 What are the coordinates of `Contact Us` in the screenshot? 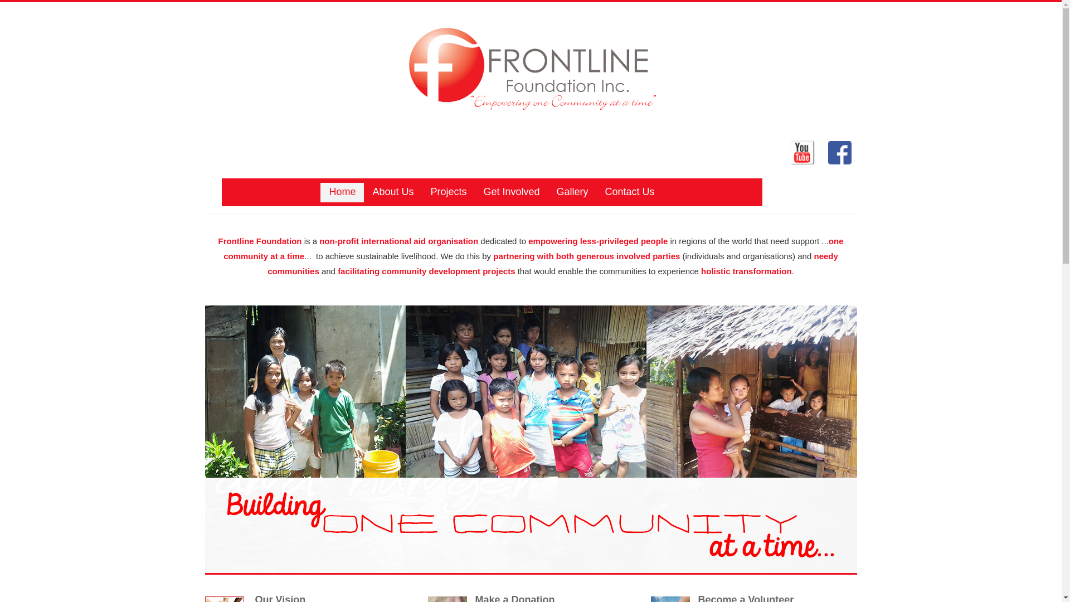 It's located at (630, 193).